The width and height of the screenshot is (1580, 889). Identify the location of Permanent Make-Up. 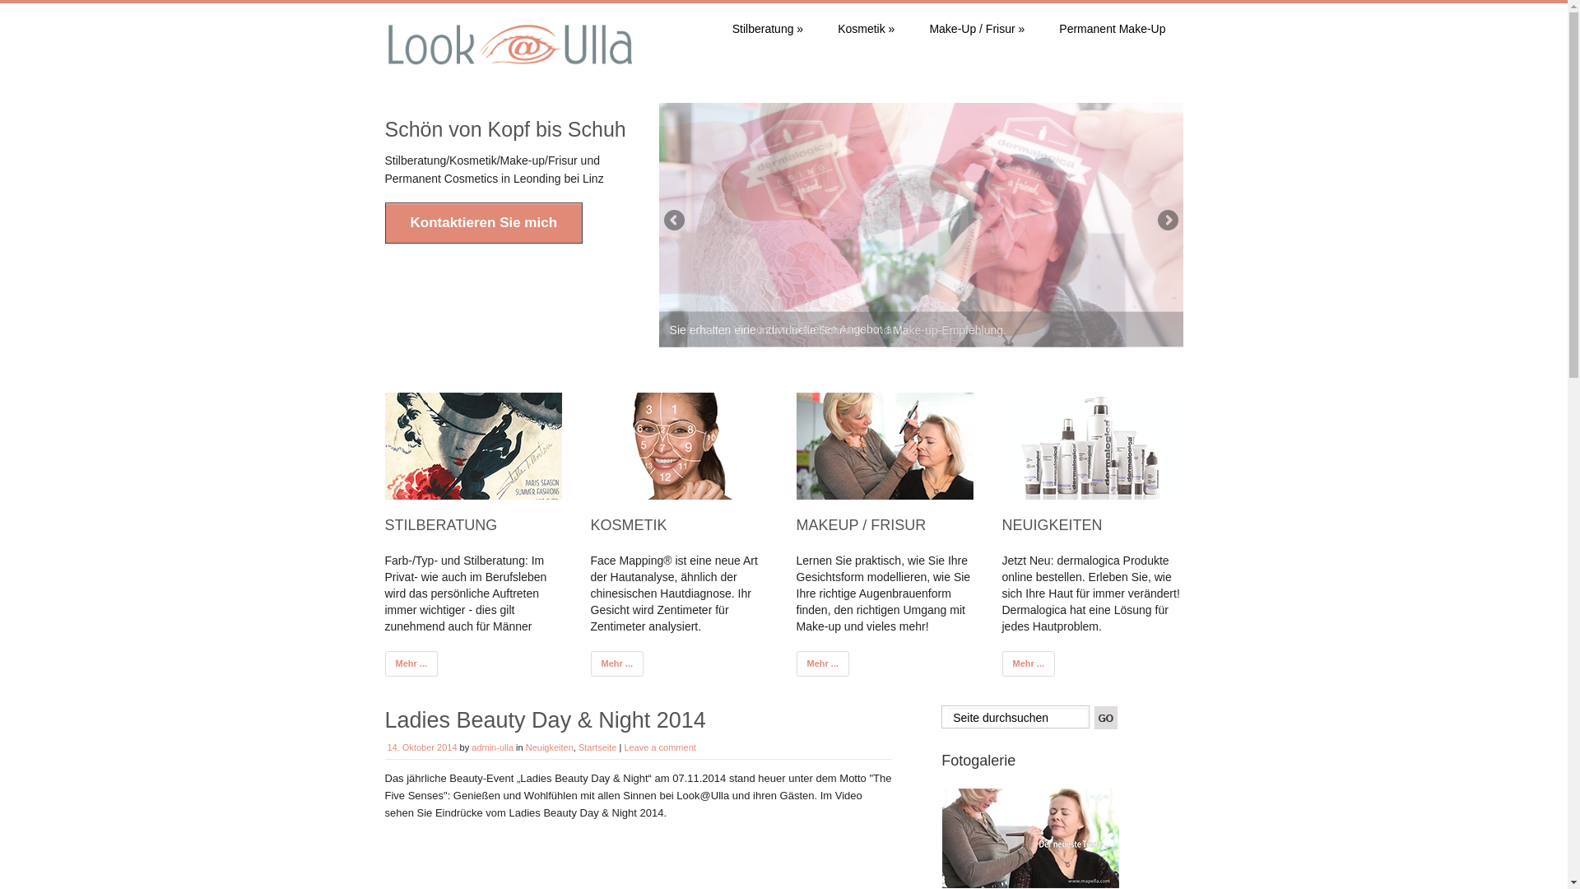
(1113, 29).